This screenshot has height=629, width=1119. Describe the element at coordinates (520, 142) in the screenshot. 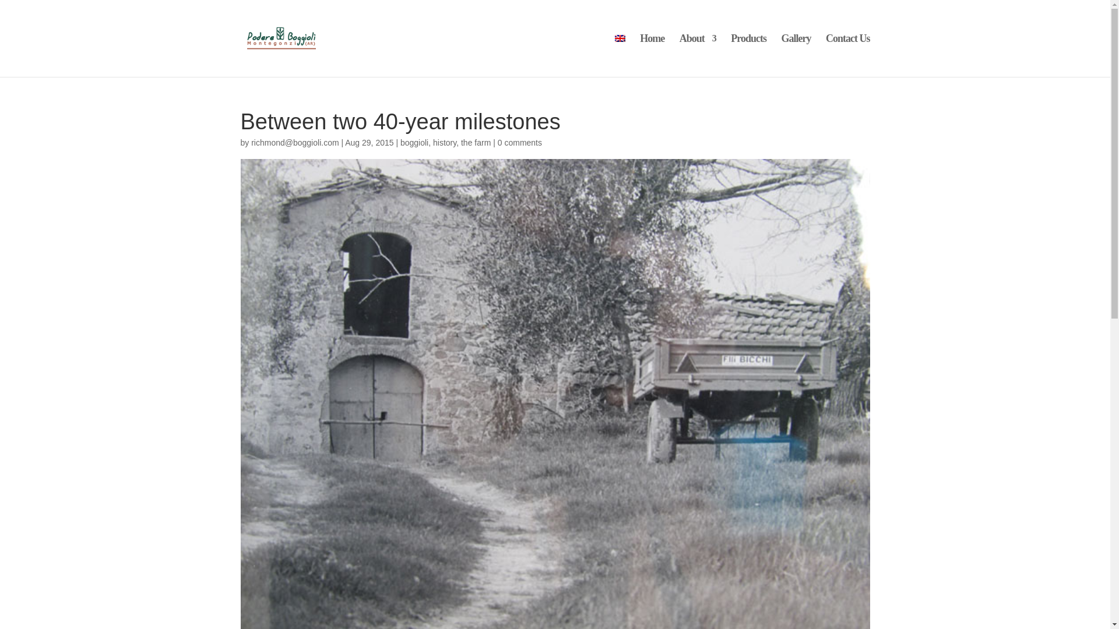

I see `0 comments` at that location.